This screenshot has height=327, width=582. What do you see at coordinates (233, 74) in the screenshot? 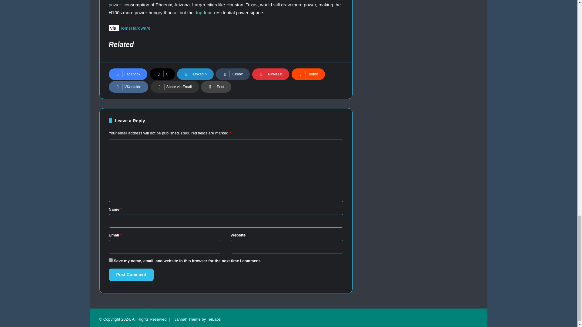
I see `Tumblr` at bounding box center [233, 74].